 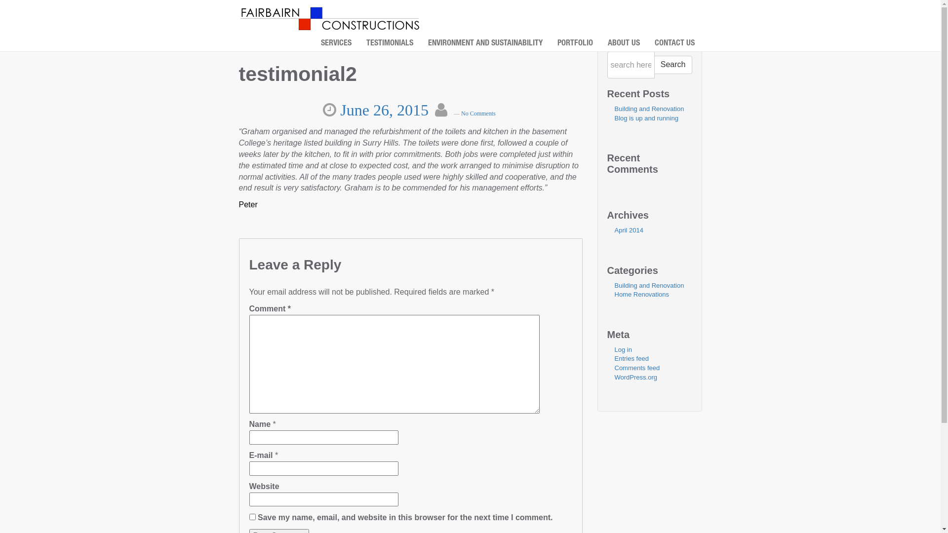 What do you see at coordinates (635, 377) in the screenshot?
I see `WordPress.org` at bounding box center [635, 377].